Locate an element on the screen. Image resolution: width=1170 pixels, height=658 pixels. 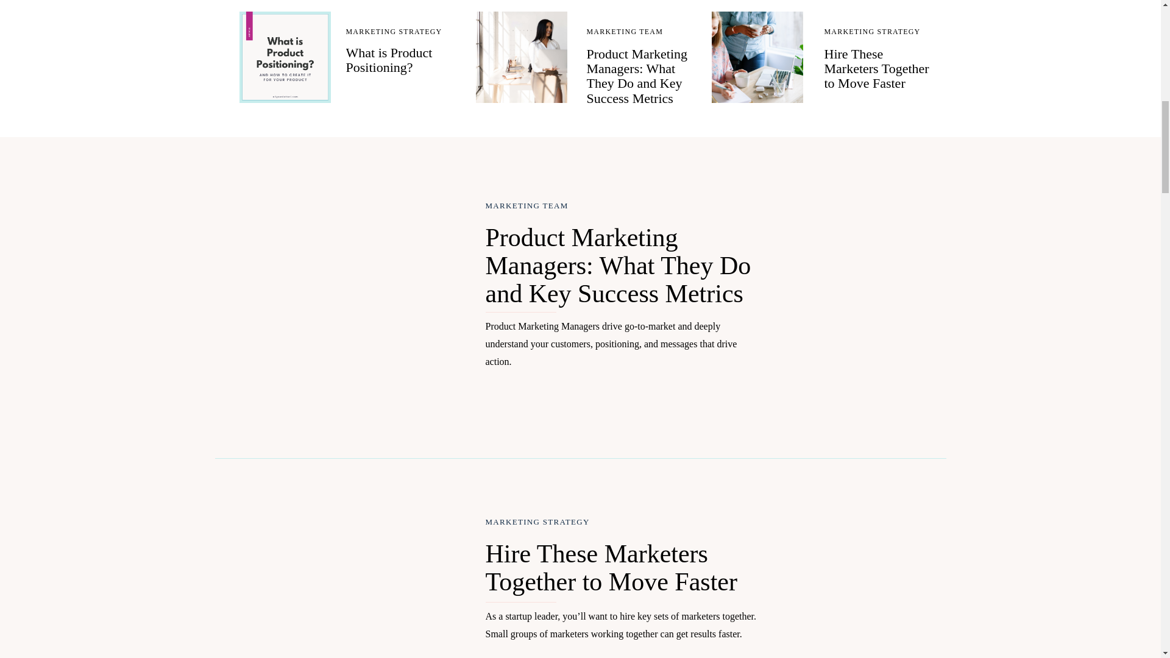
MARKETING STRATEGY is located at coordinates (871, 32).